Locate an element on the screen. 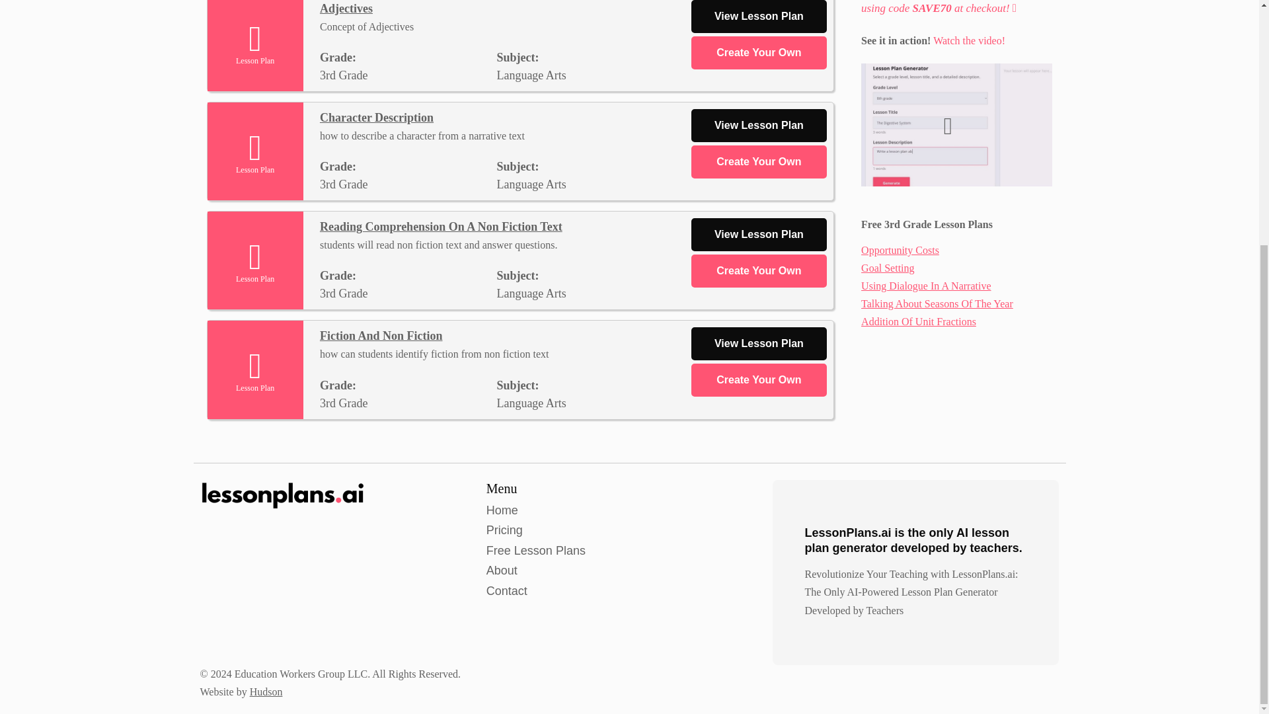 The height and width of the screenshot is (714, 1269). View Lesson Plan is located at coordinates (759, 16).